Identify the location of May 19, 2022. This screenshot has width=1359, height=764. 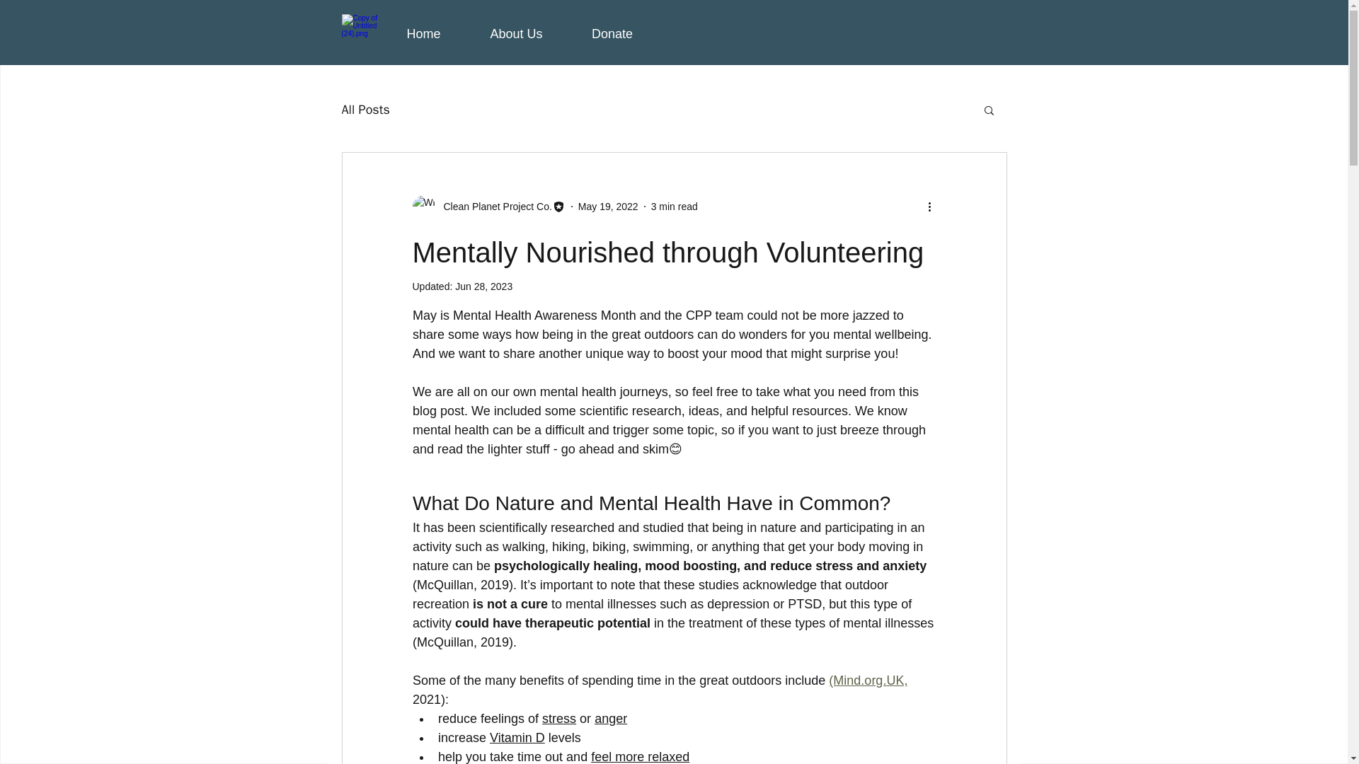
(609, 207).